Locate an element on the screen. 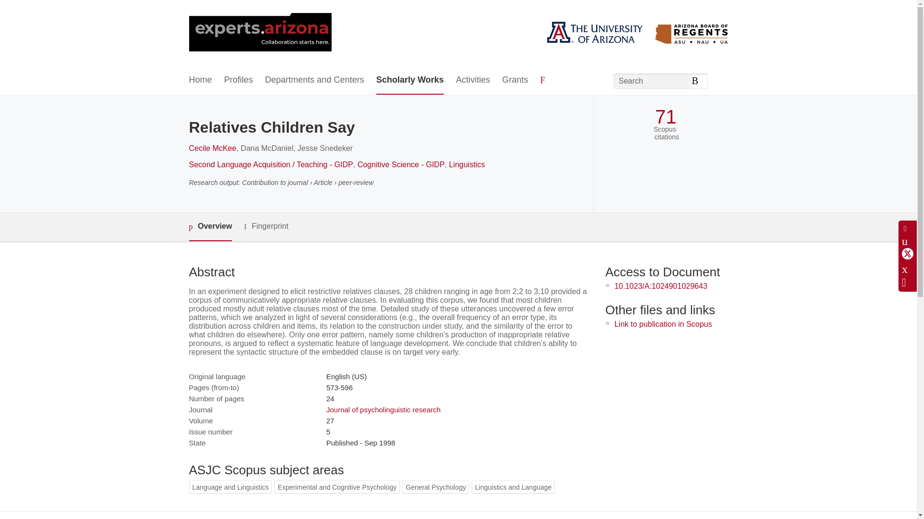 Image resolution: width=924 pixels, height=519 pixels. 71 is located at coordinates (666, 117).